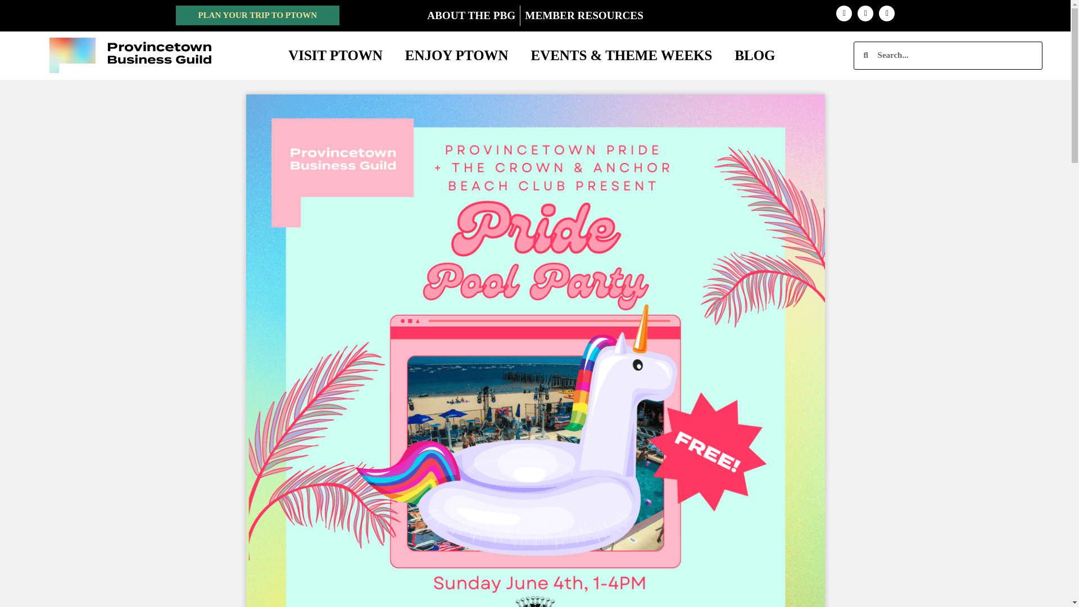 The width and height of the screenshot is (1079, 607). What do you see at coordinates (335, 55) in the screenshot?
I see `VISIT PTOWN` at bounding box center [335, 55].